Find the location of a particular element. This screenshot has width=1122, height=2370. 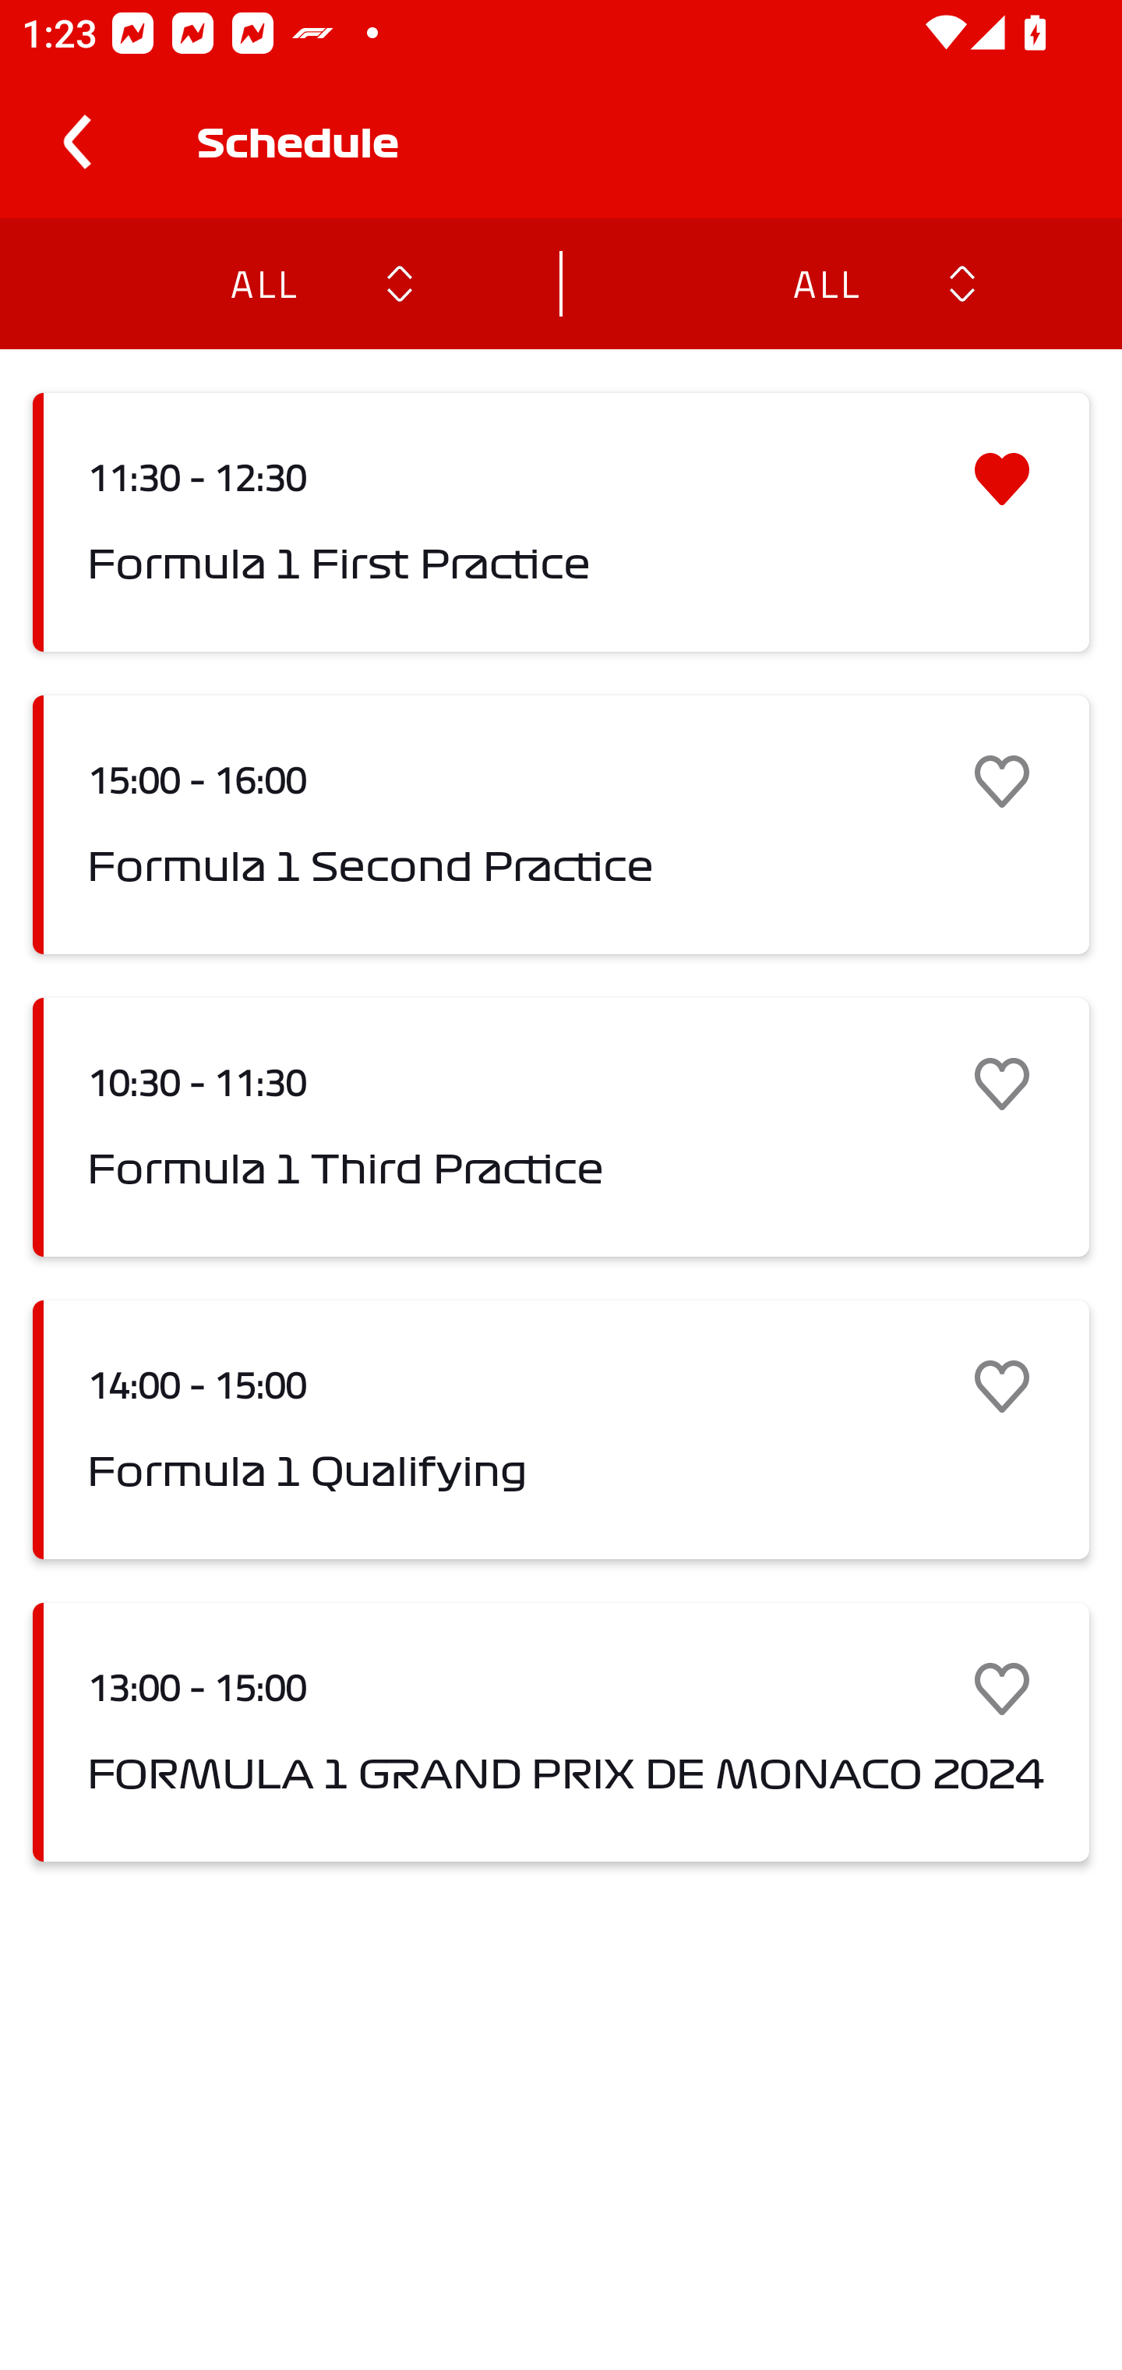

ALL is located at coordinates (263, 282).